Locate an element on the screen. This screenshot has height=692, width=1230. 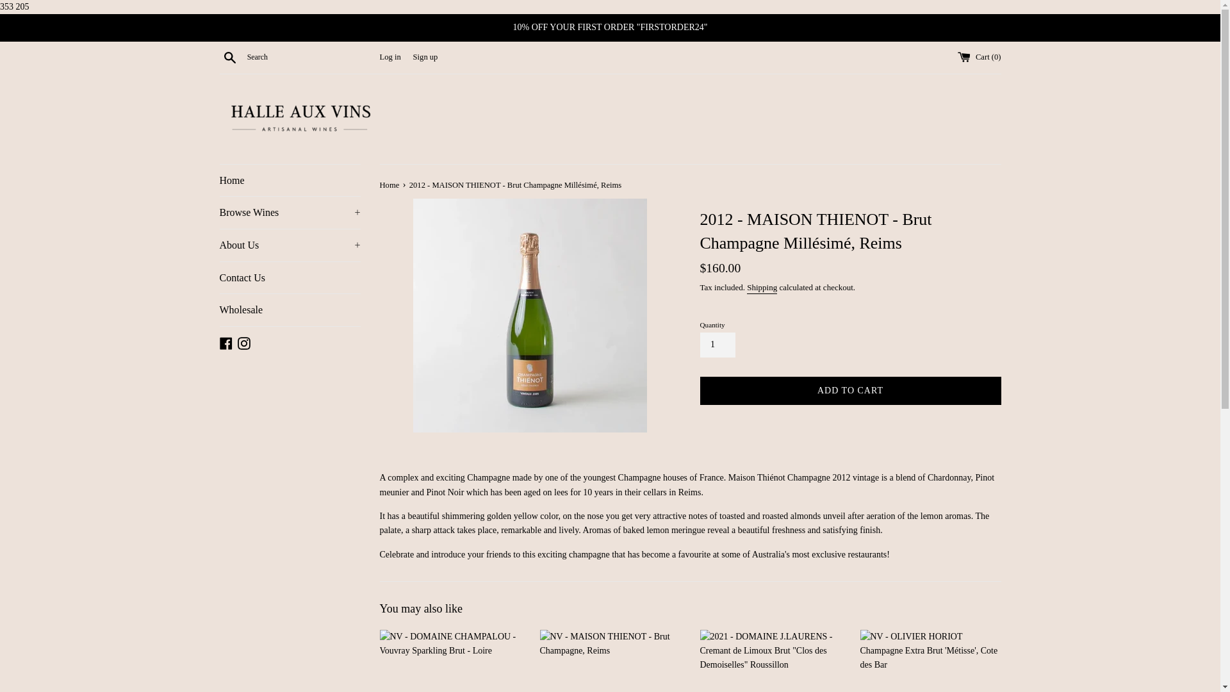
1 is located at coordinates (717, 345).